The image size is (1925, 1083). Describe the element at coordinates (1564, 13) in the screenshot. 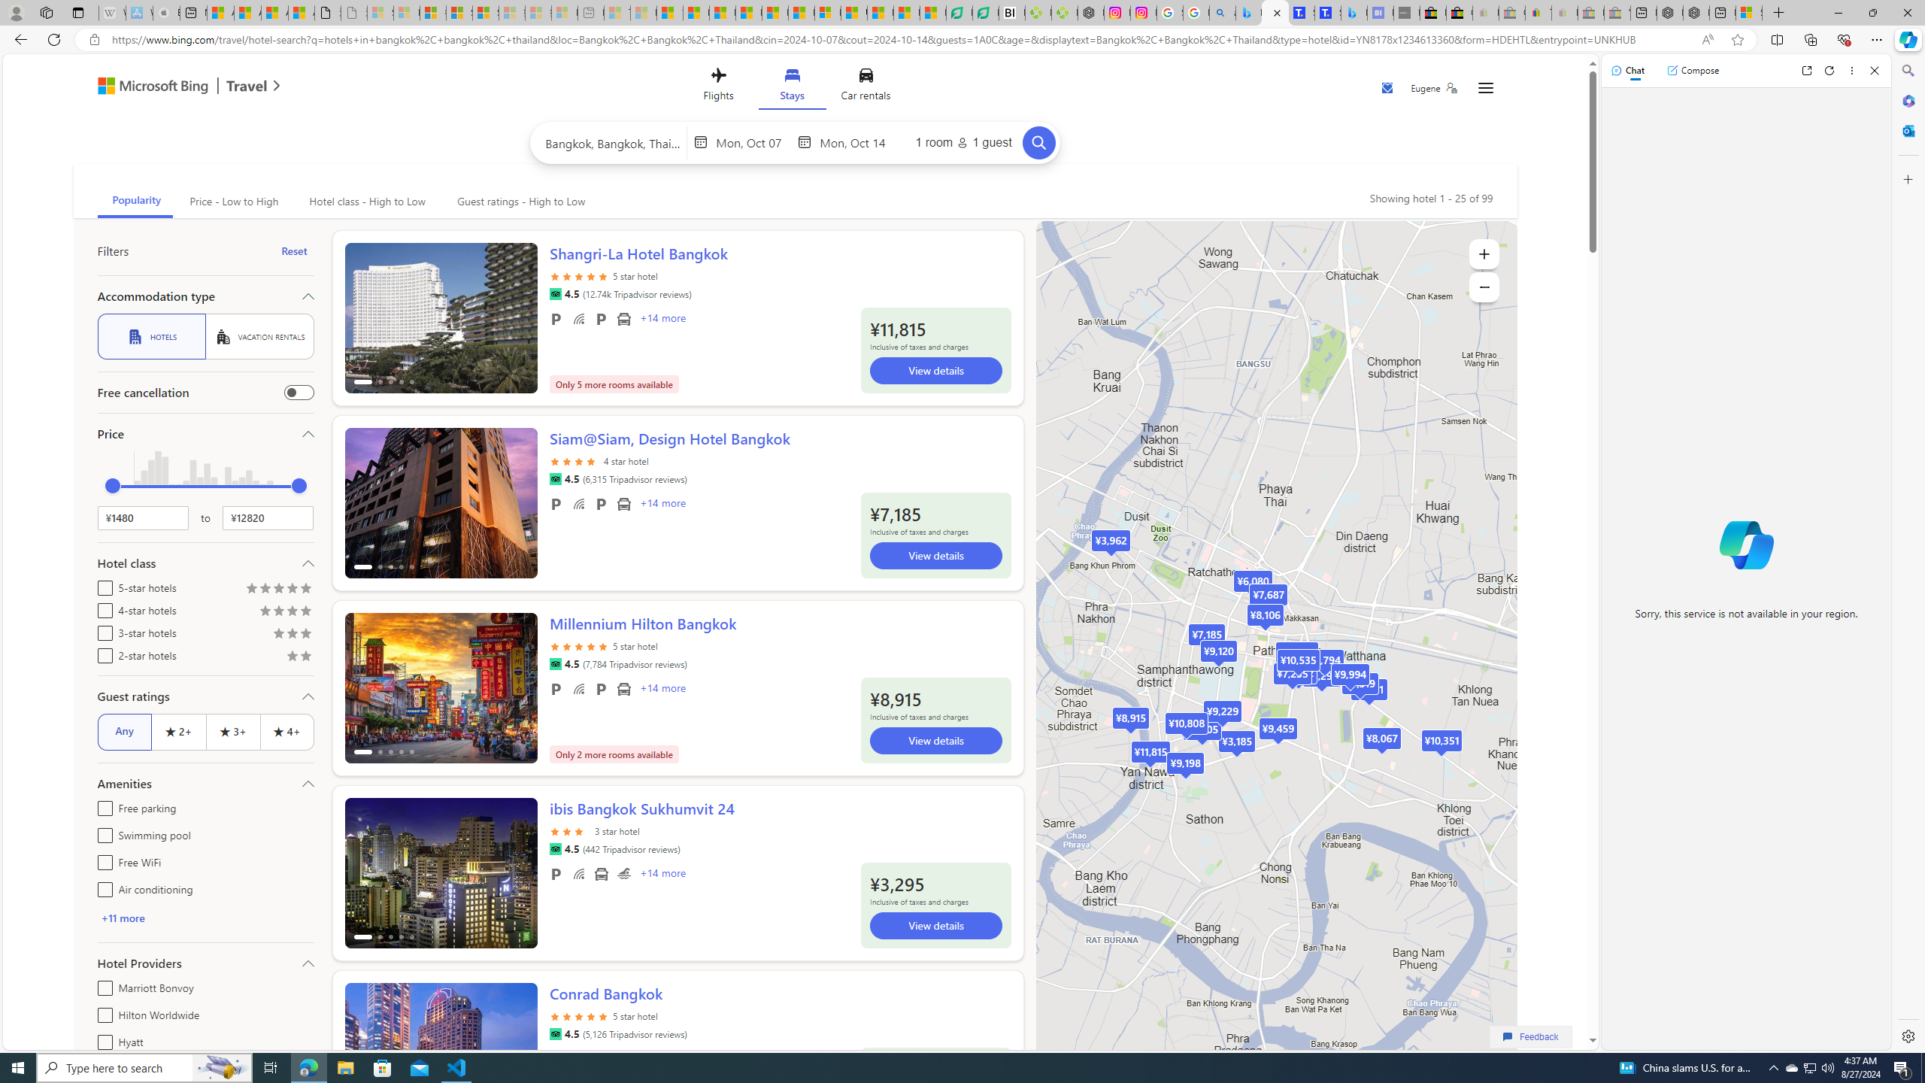

I see `Payments Terms of Use | eBay.com - Sleeping` at that location.